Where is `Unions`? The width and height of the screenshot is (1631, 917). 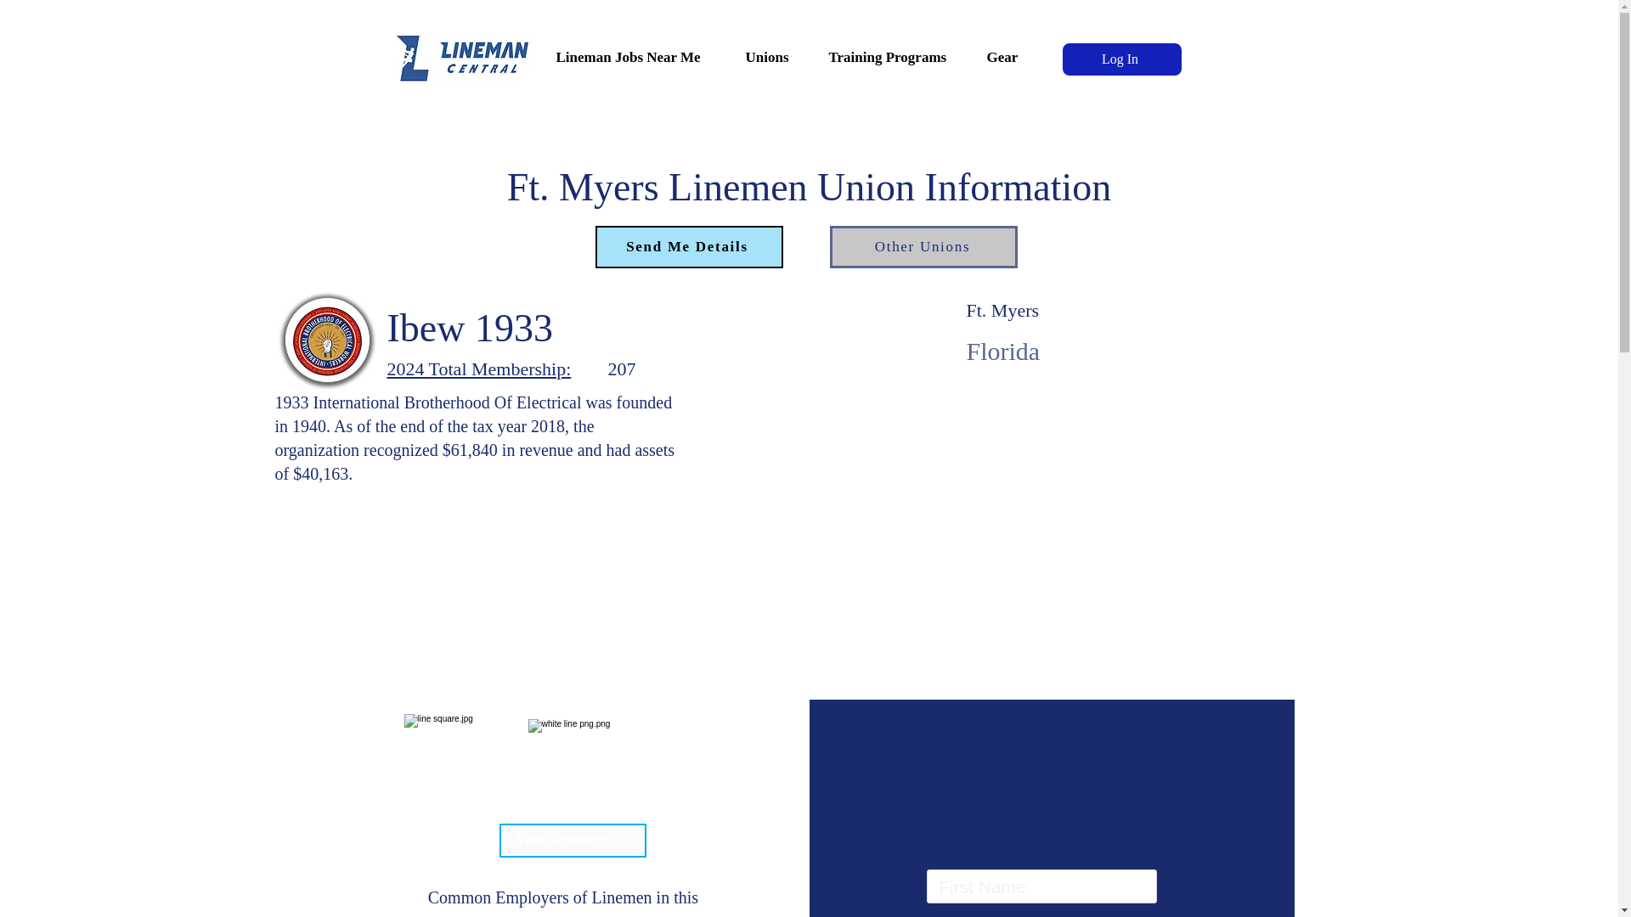 Unions is located at coordinates (775, 49).